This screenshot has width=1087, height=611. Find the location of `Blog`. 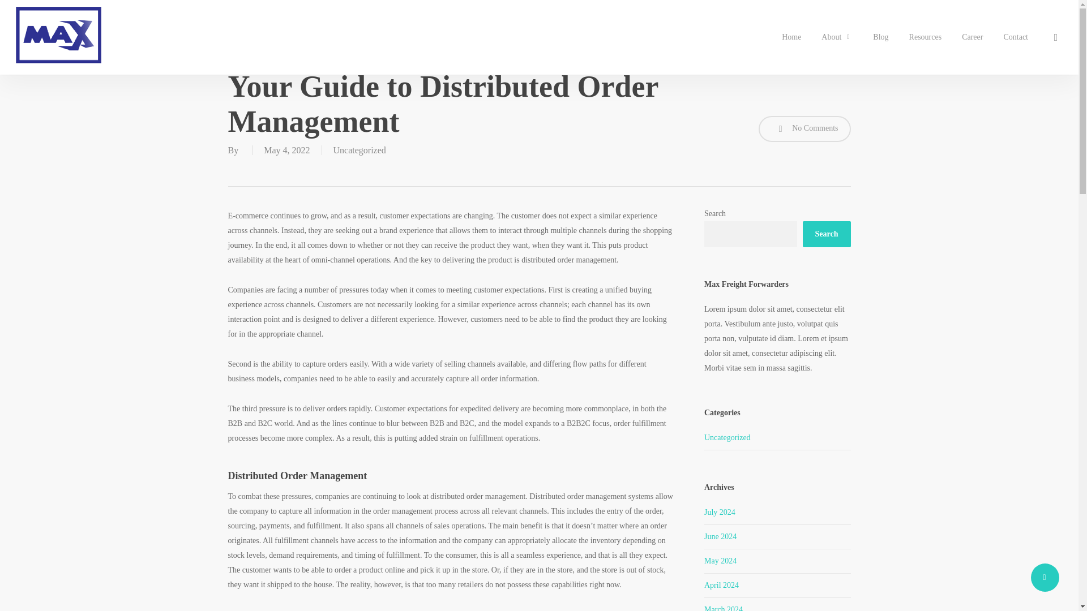

Blog is located at coordinates (880, 37).